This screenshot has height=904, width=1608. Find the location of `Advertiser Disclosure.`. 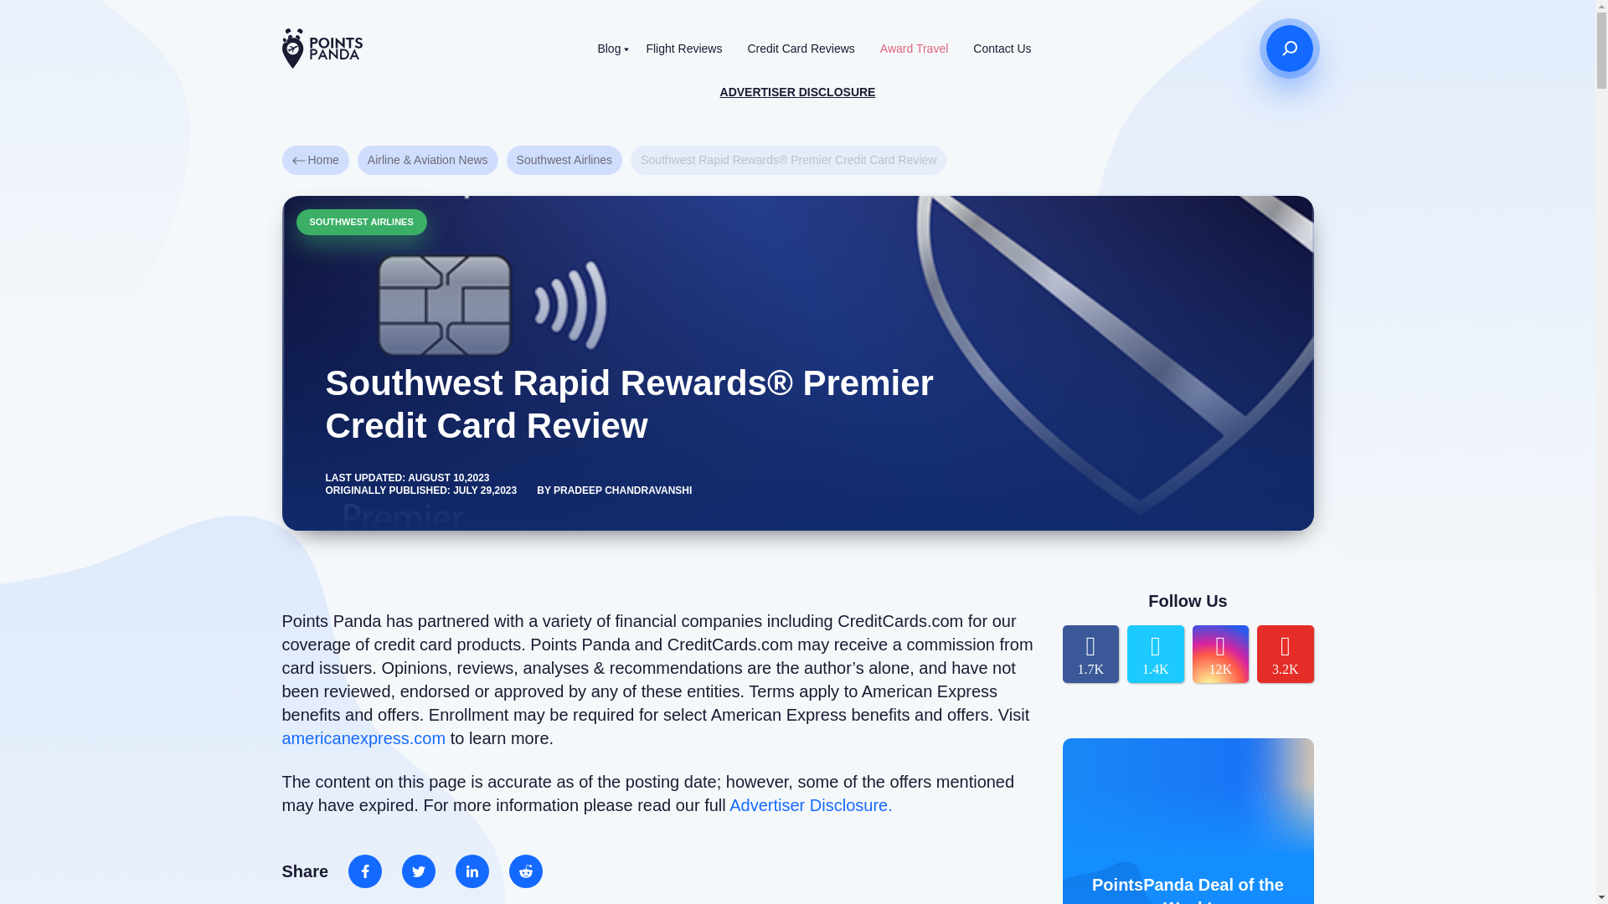

Advertiser Disclosure. is located at coordinates (811, 805).